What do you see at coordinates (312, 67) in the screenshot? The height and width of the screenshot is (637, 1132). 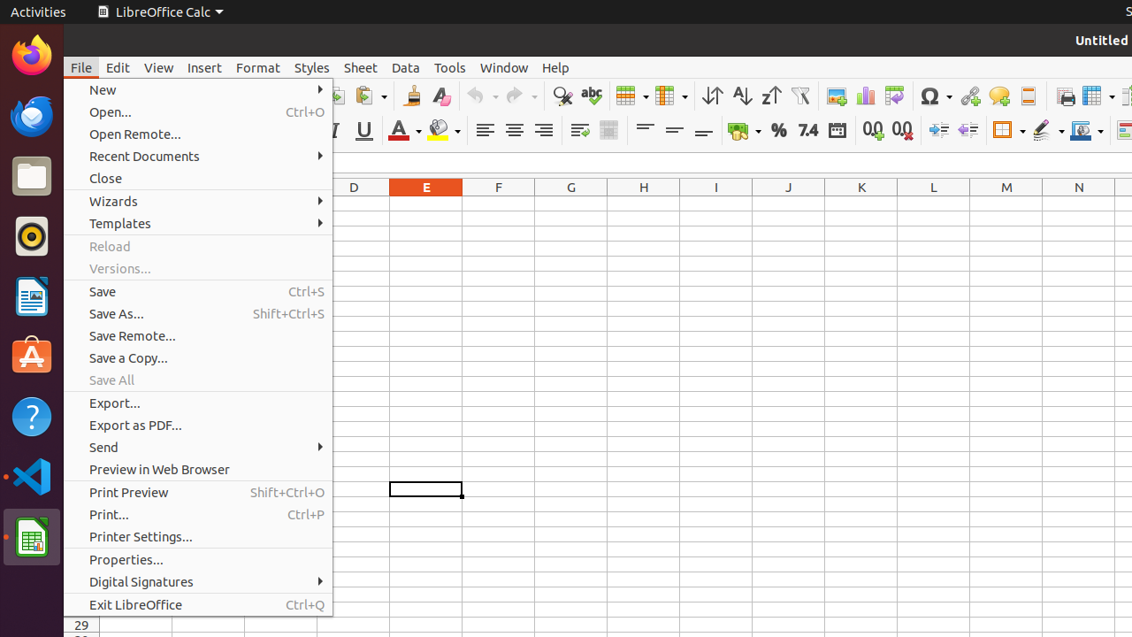 I see `Styles` at bounding box center [312, 67].